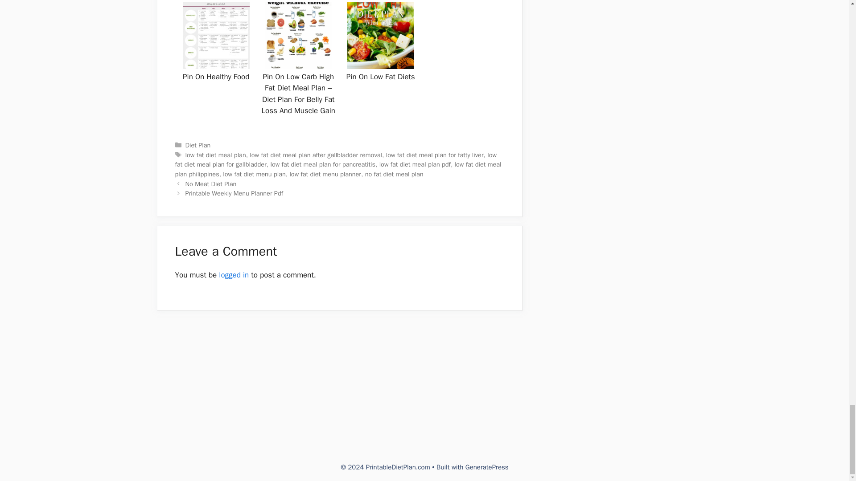  Describe the element at coordinates (211, 183) in the screenshot. I see `No Meat Diet Plan` at that location.